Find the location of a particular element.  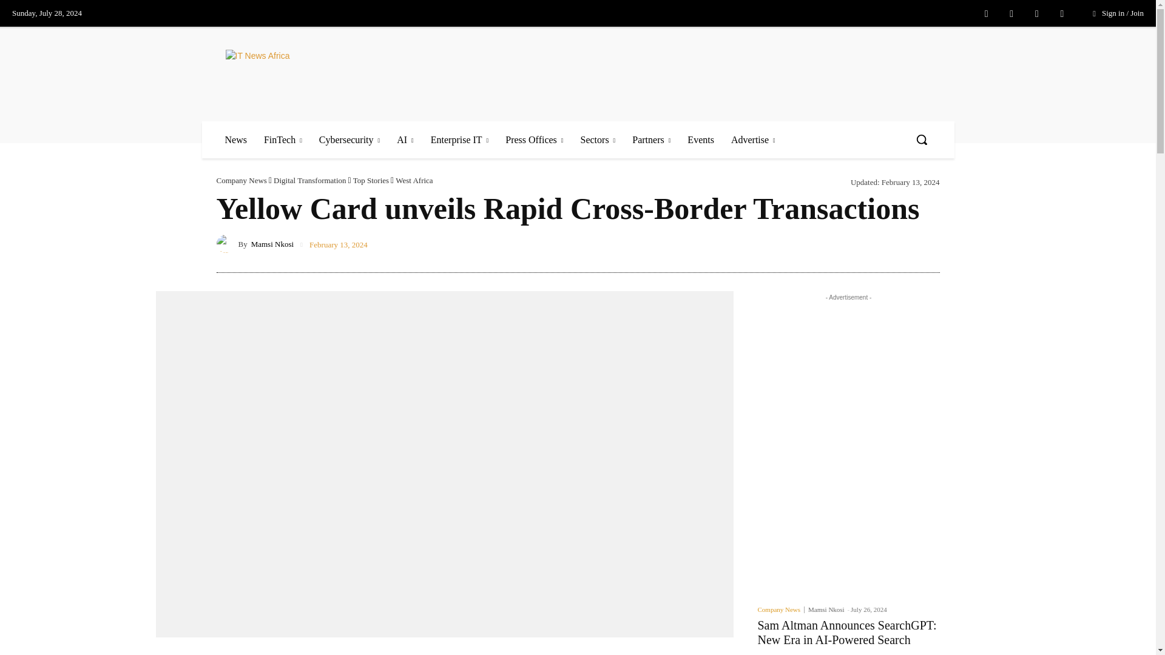

News is located at coordinates (235, 139).